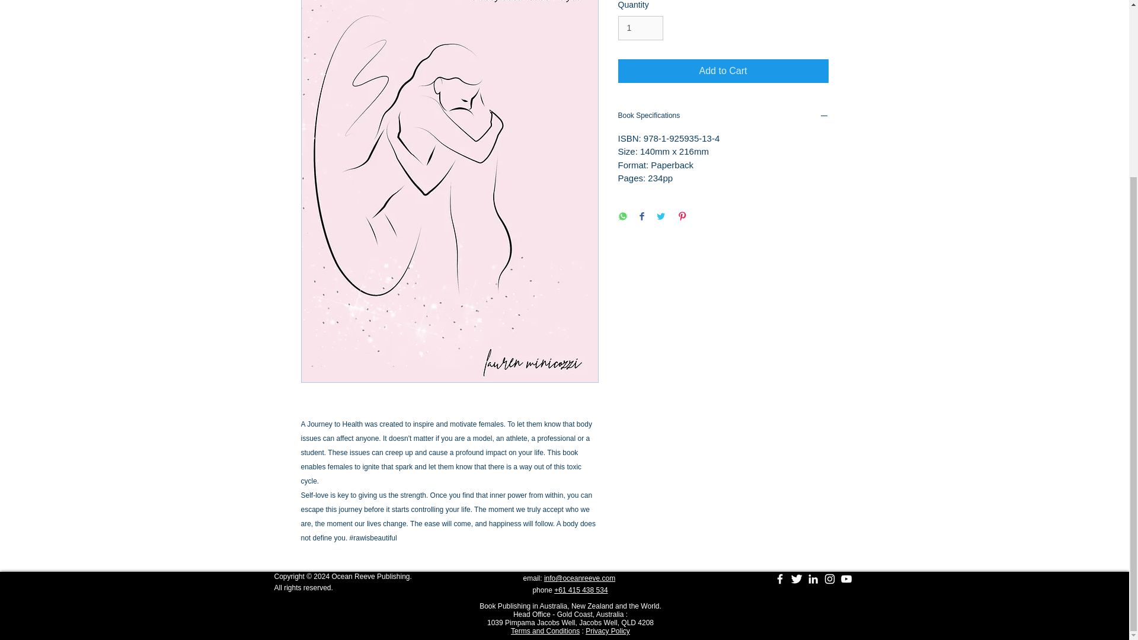  I want to click on Terms and Conditions : Privacy Policy, so click(570, 631).